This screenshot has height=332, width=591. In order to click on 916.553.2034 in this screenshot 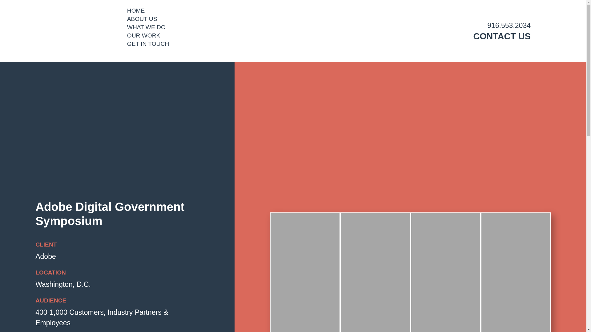, I will do `click(509, 26)`.